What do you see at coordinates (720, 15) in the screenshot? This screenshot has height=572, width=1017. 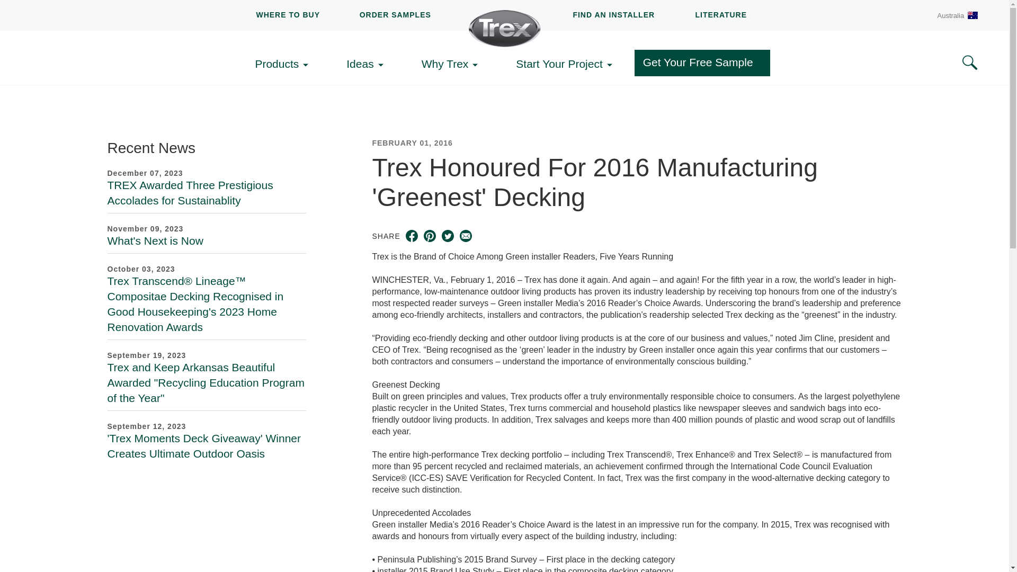 I see `LITERATURE` at bounding box center [720, 15].